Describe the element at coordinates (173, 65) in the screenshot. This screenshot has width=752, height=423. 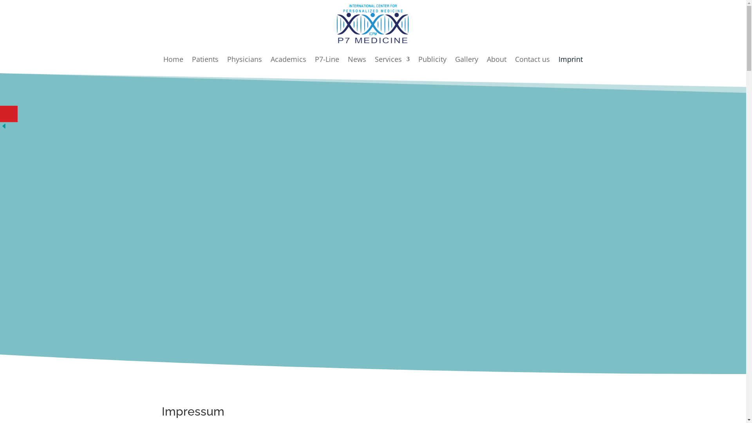
I see `Home` at that location.